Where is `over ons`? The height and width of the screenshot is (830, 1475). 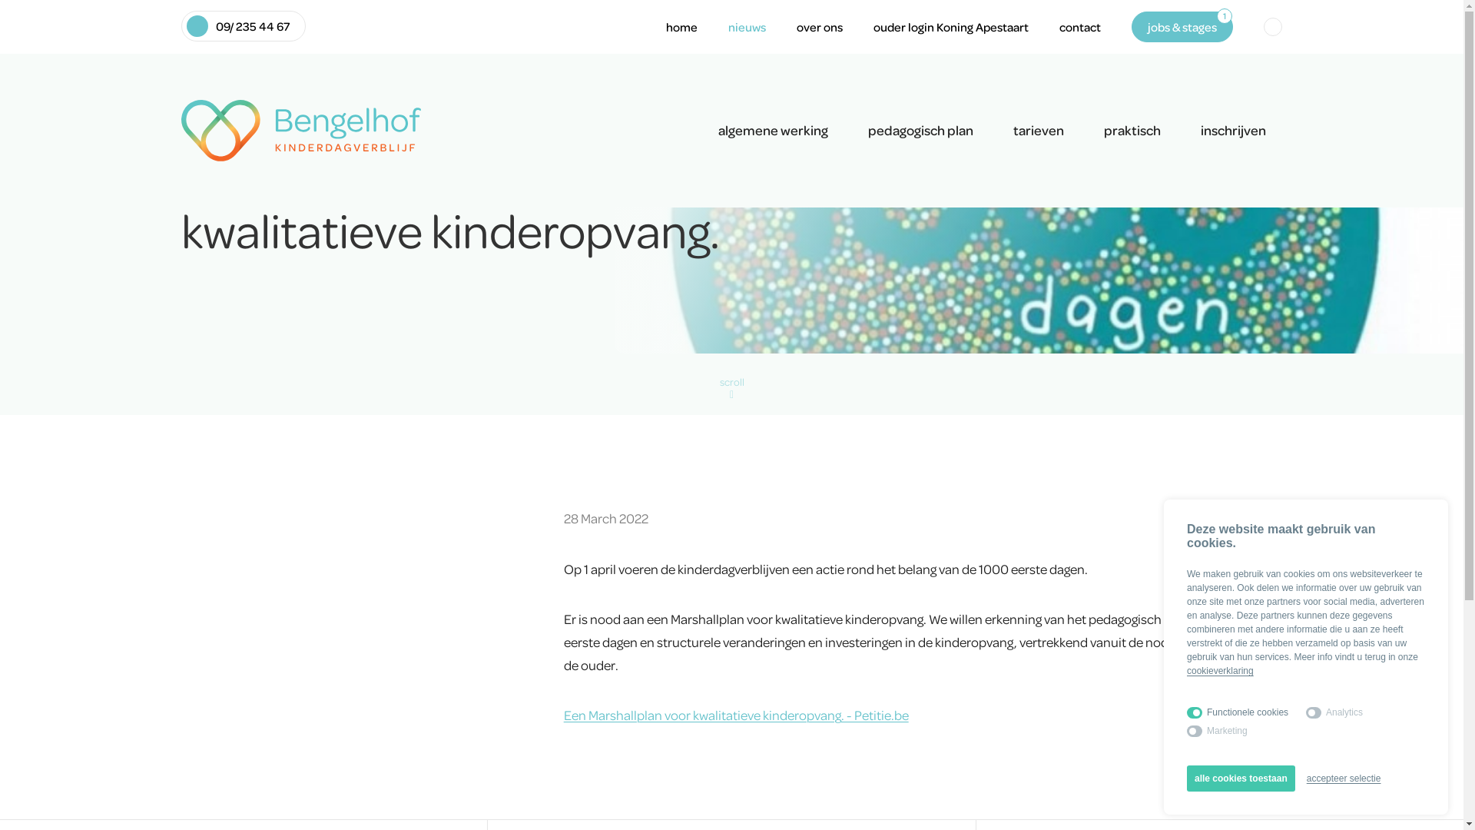
over ons is located at coordinates (820, 27).